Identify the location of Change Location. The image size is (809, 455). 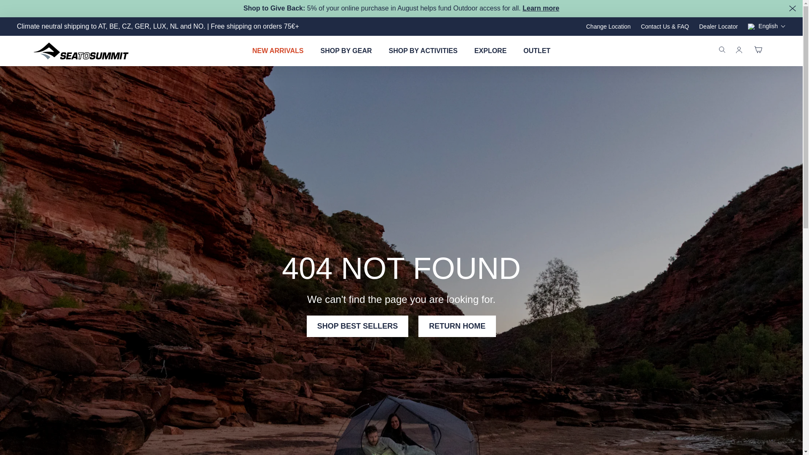
(608, 27).